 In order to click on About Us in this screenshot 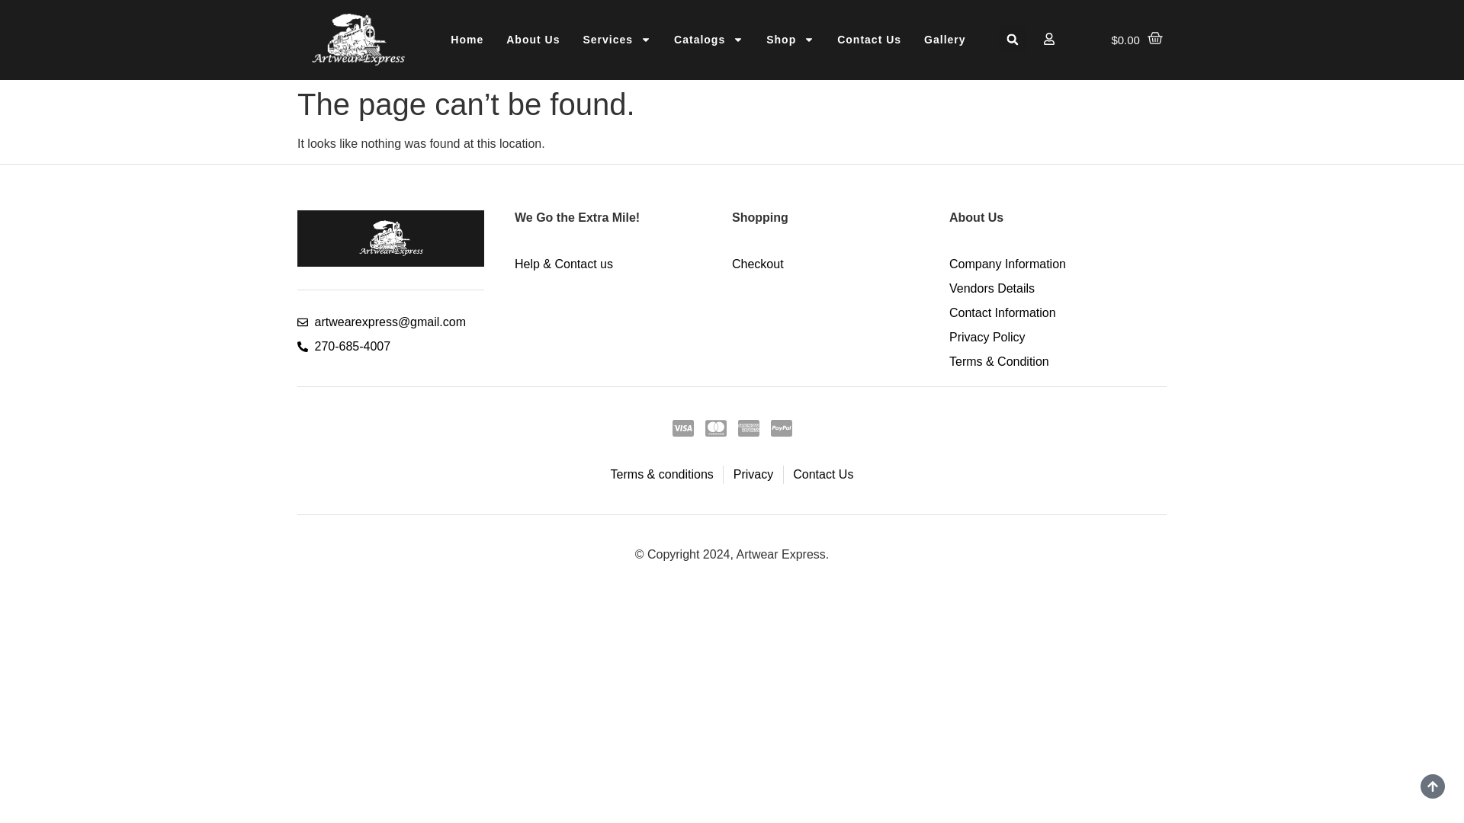, I will do `click(532, 40)`.